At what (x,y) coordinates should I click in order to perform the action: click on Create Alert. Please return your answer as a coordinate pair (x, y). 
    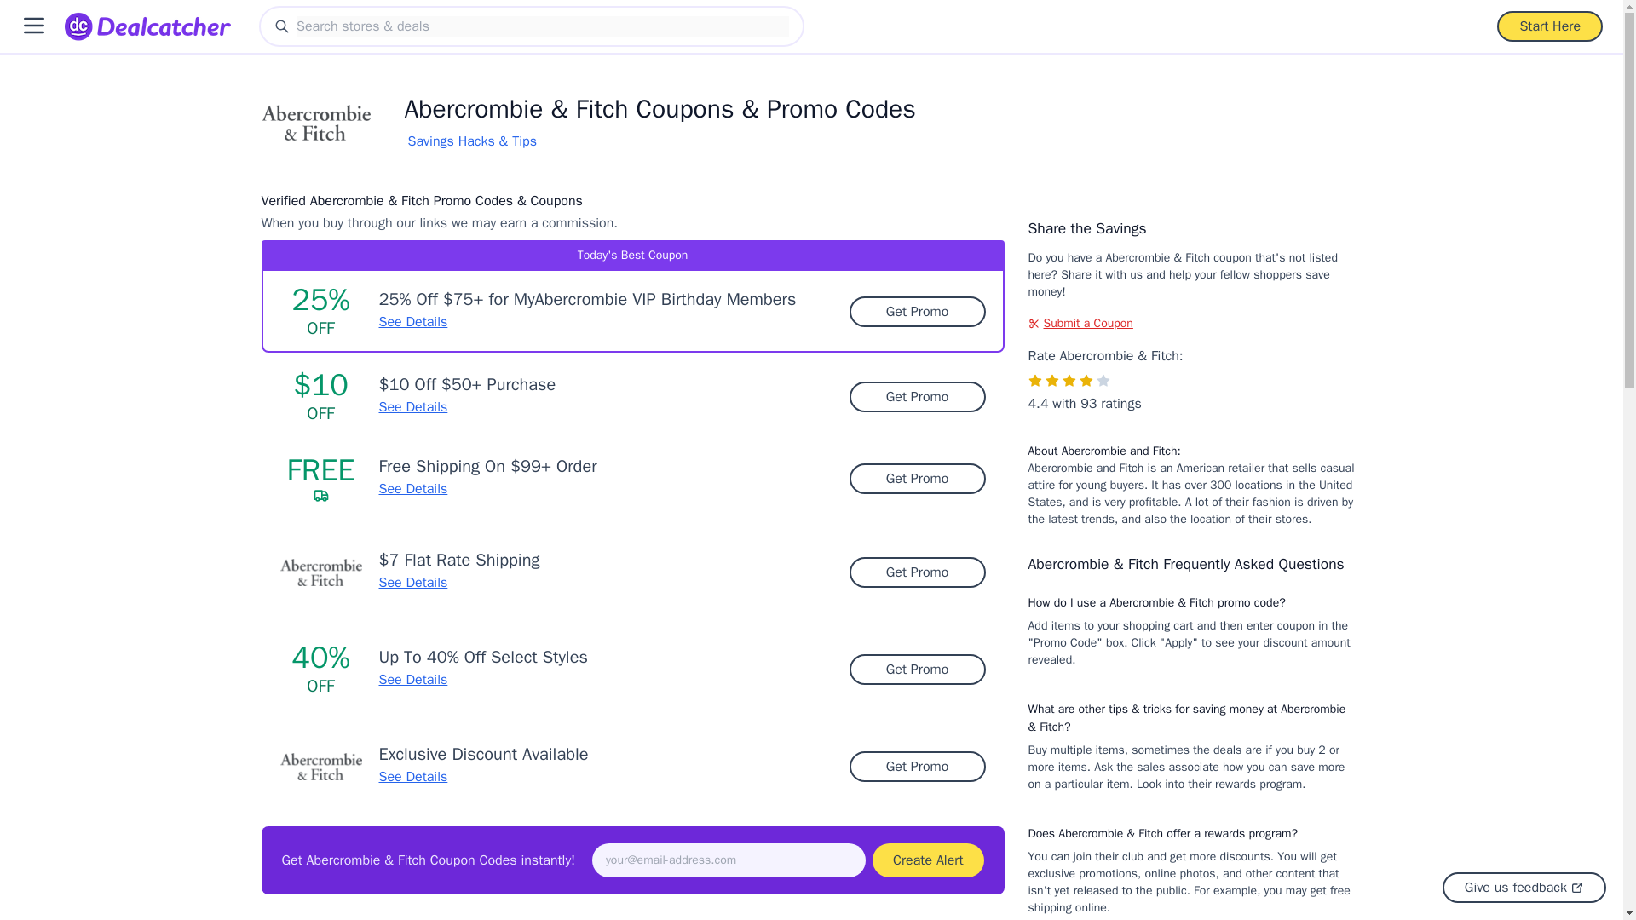
    Looking at the image, I should click on (927, 860).